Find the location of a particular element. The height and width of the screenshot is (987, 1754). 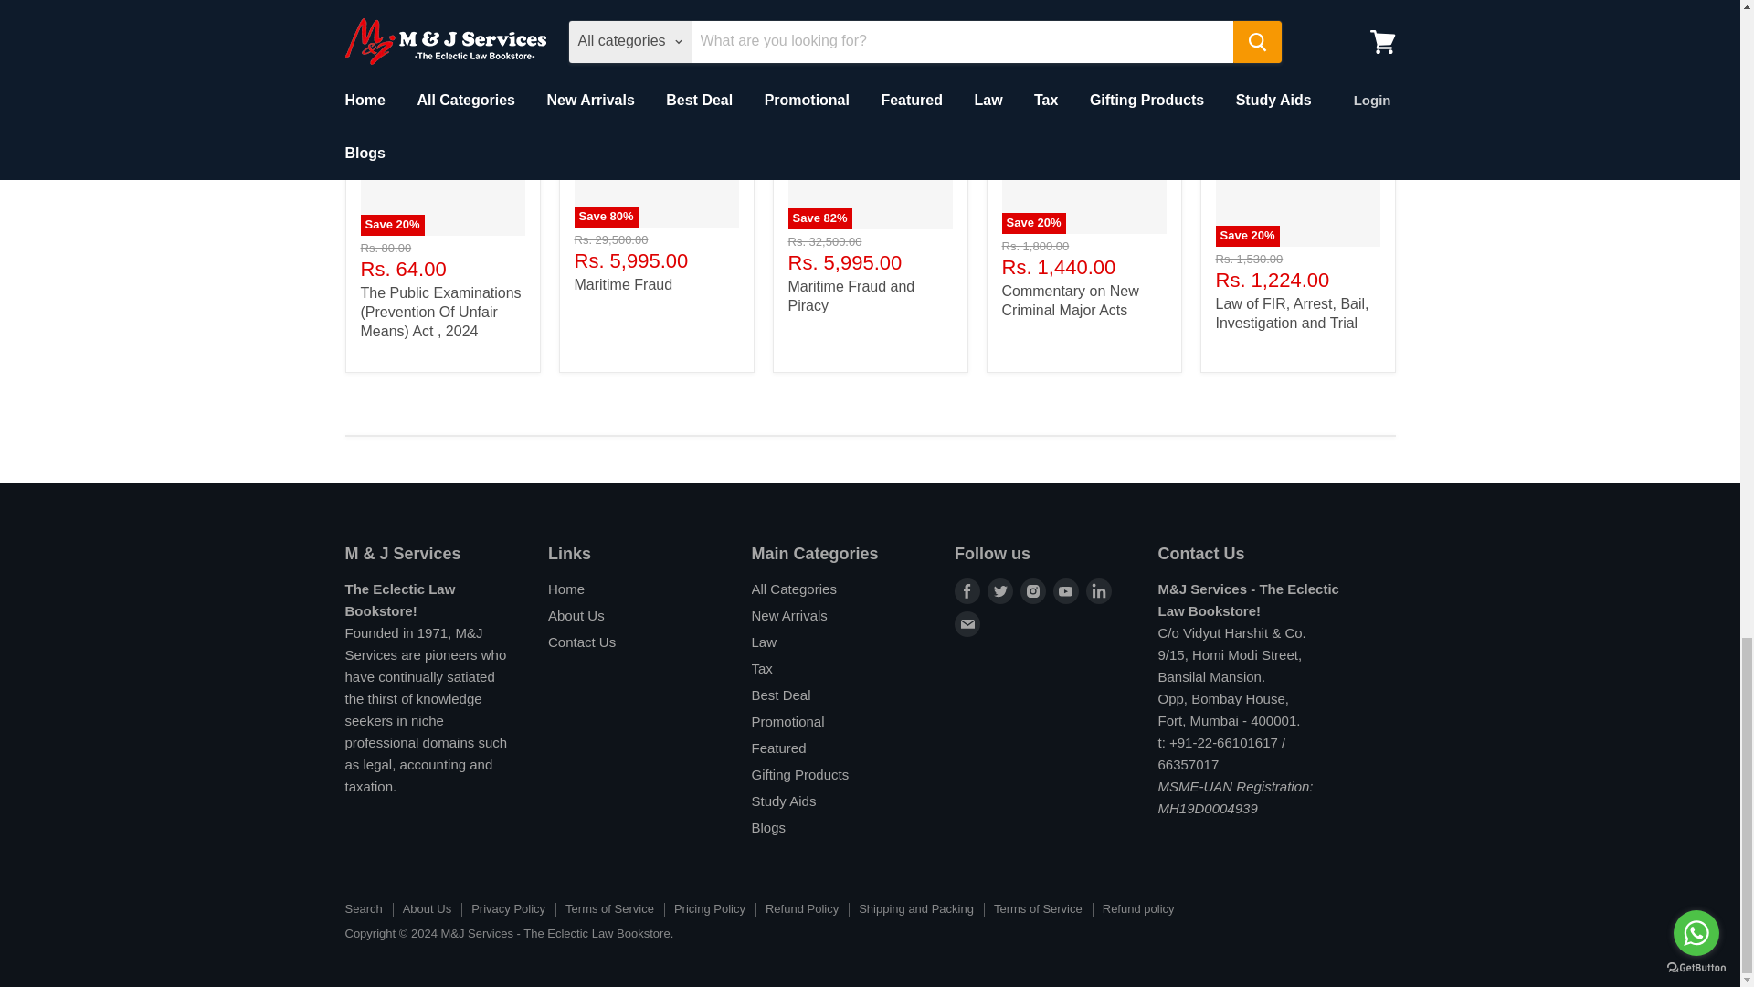

Instagram is located at coordinates (1032, 590).